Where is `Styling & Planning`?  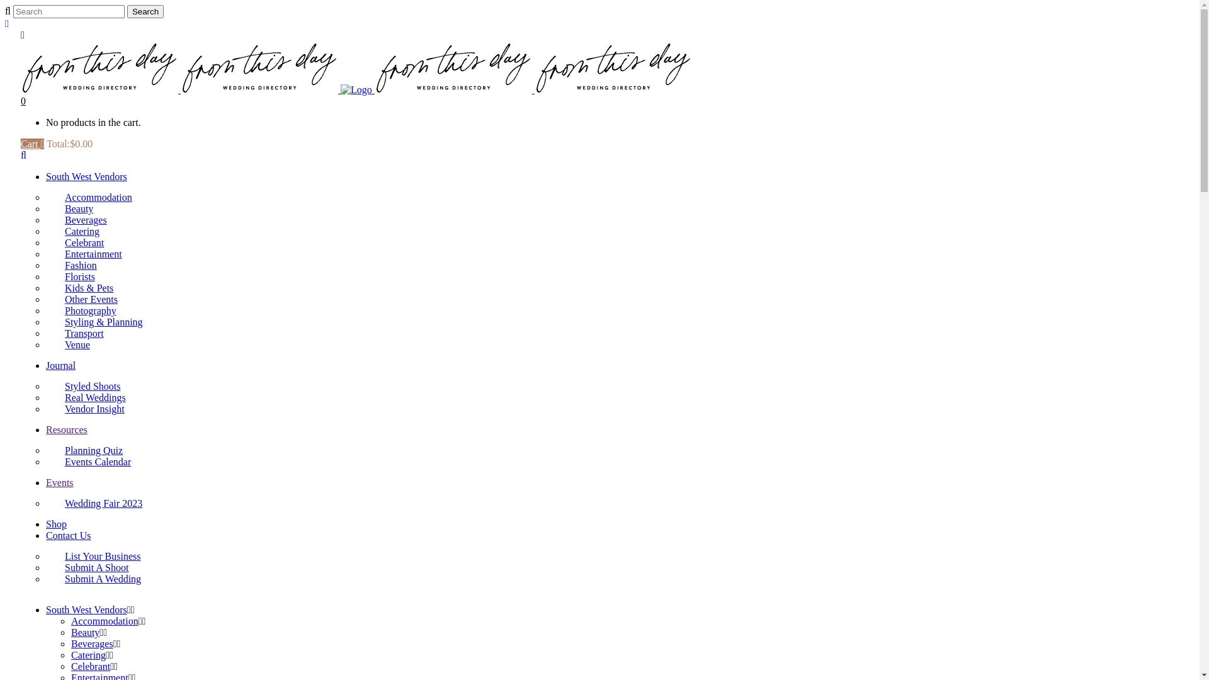 Styling & Planning is located at coordinates (94, 322).